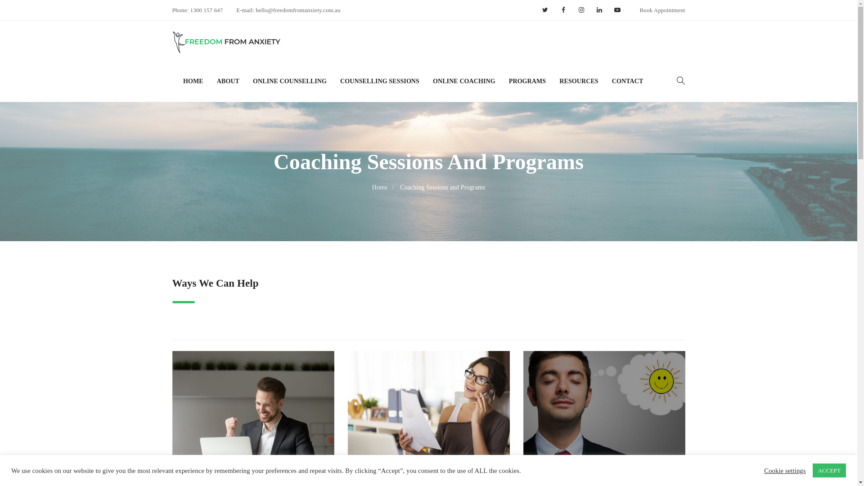 The image size is (864, 486). What do you see at coordinates (428, 429) in the screenshot?
I see `LEARN MORE` at bounding box center [428, 429].